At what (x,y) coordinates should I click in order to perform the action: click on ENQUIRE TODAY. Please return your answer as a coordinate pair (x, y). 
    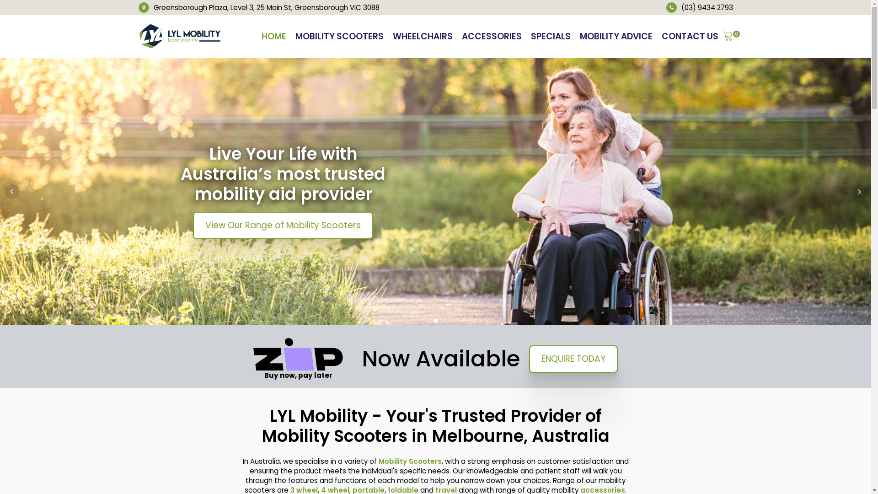
    Looking at the image, I should click on (573, 359).